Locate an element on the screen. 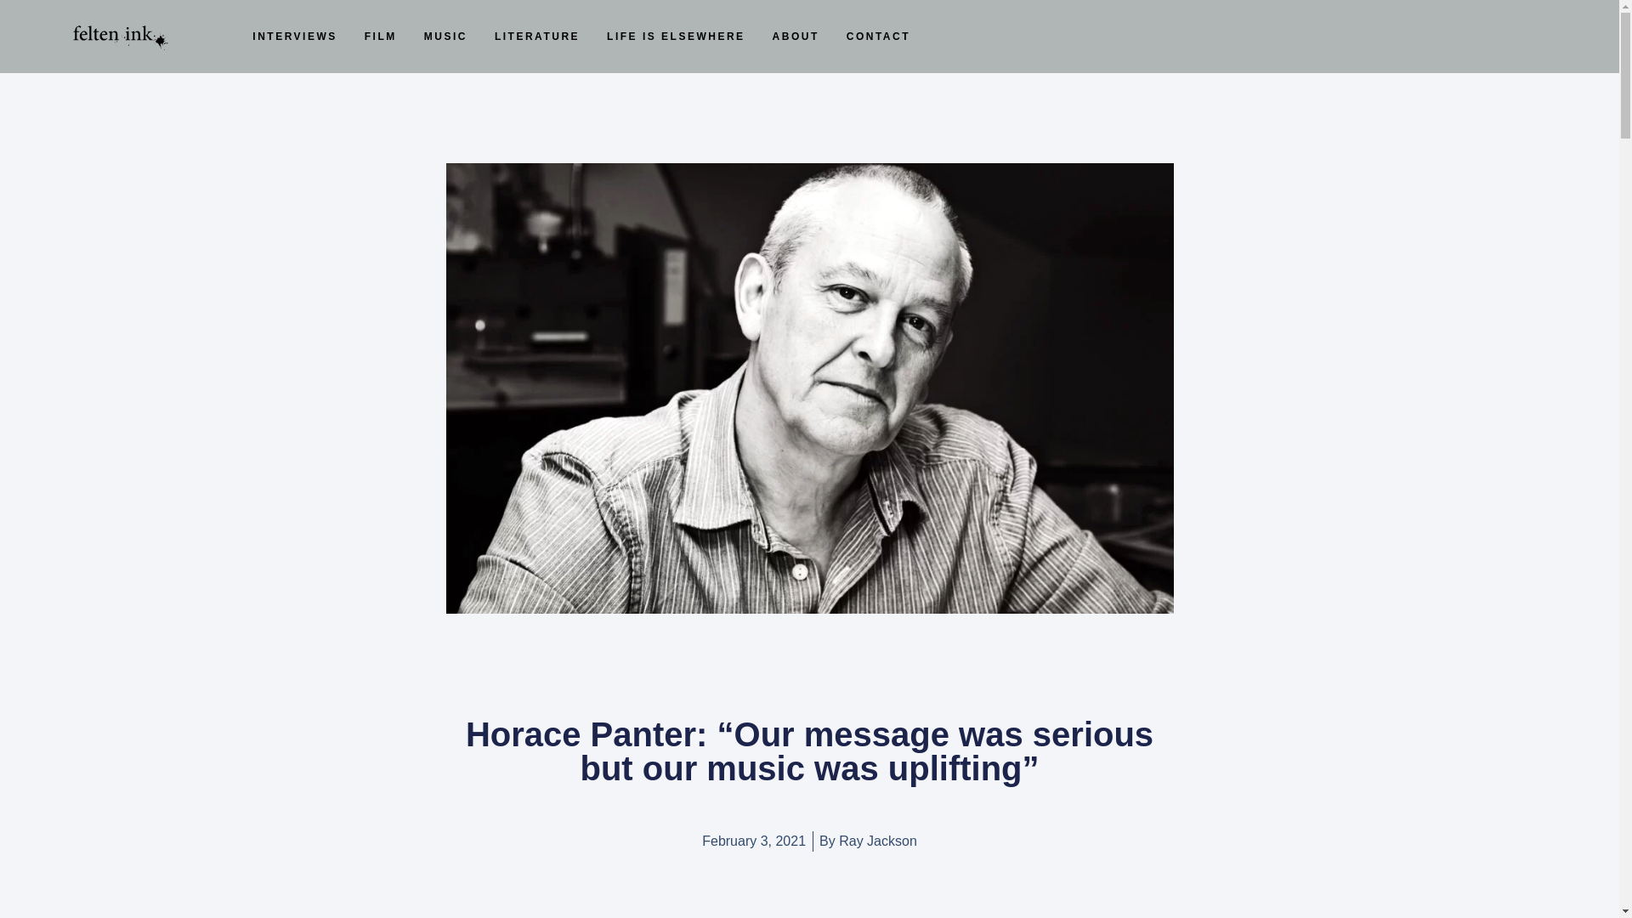  FILM is located at coordinates (380, 36).